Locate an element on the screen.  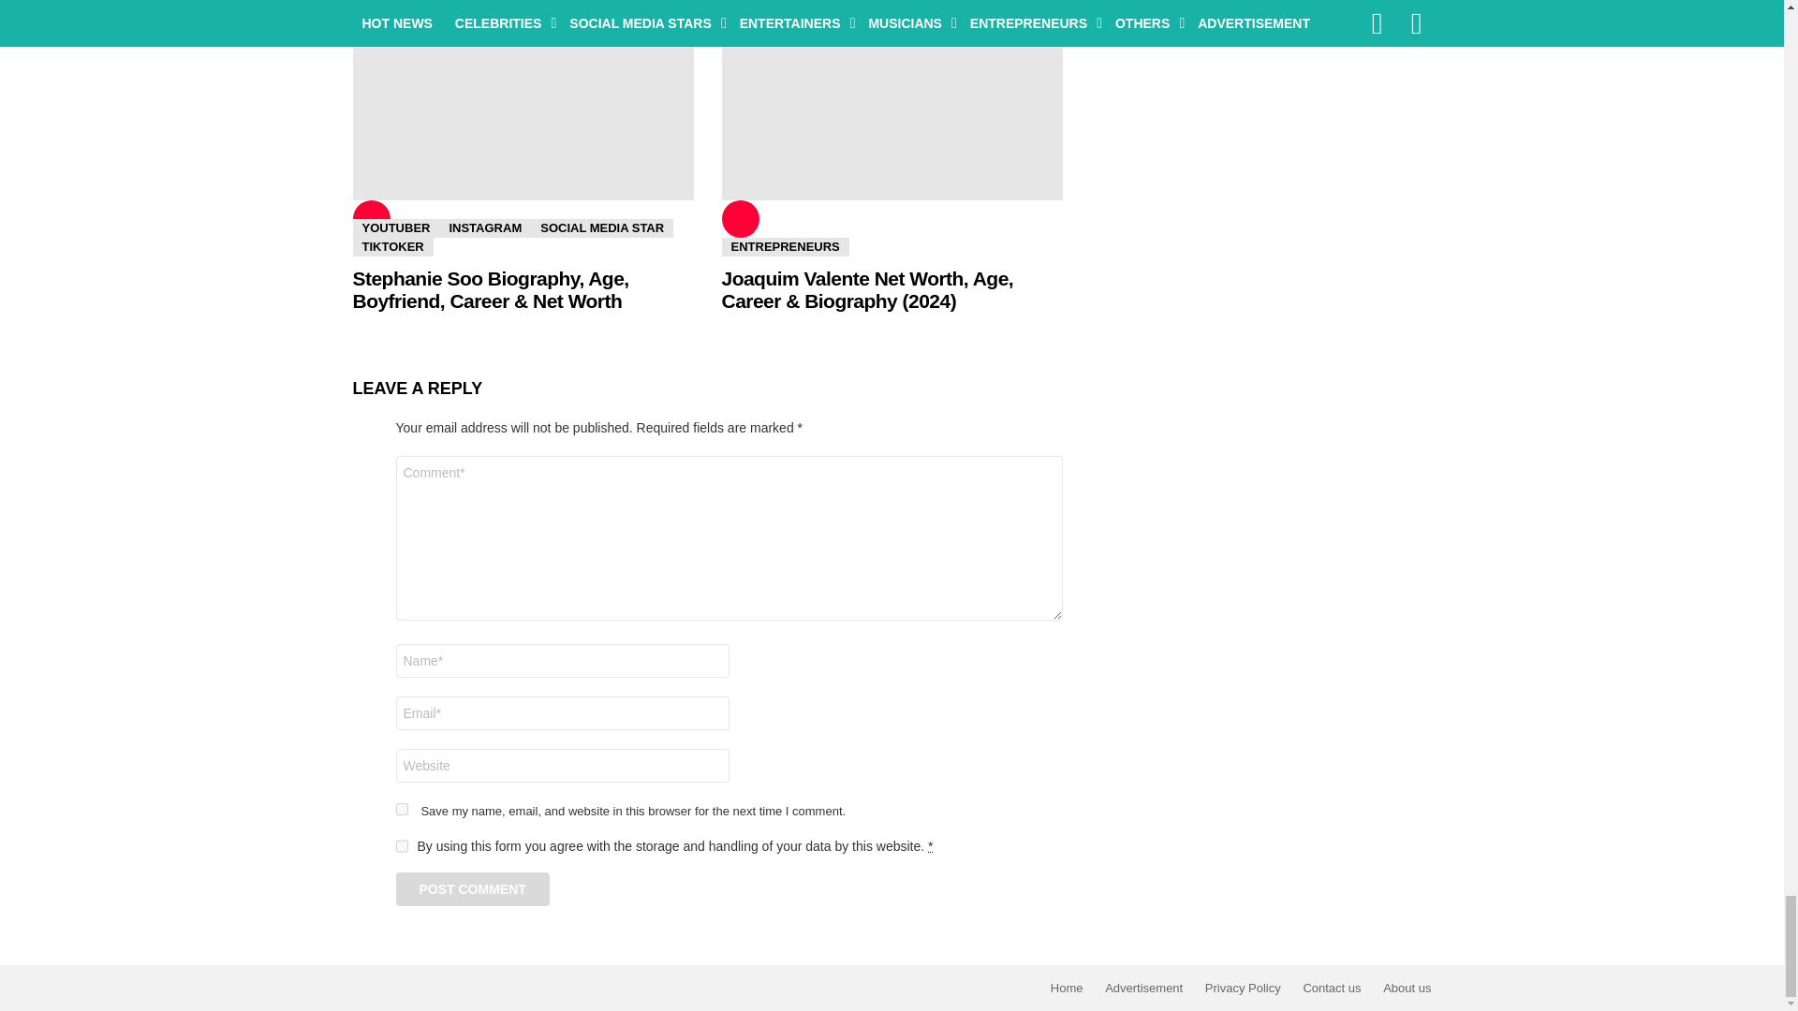
Post Comment is located at coordinates (472, 889).